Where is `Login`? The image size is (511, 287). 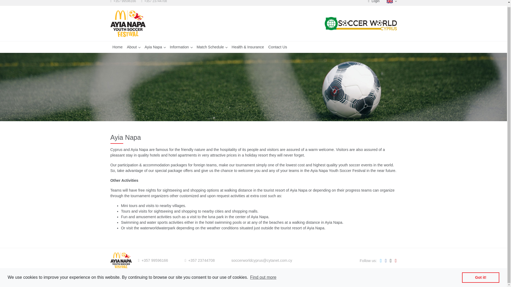 Login is located at coordinates (373, 1).